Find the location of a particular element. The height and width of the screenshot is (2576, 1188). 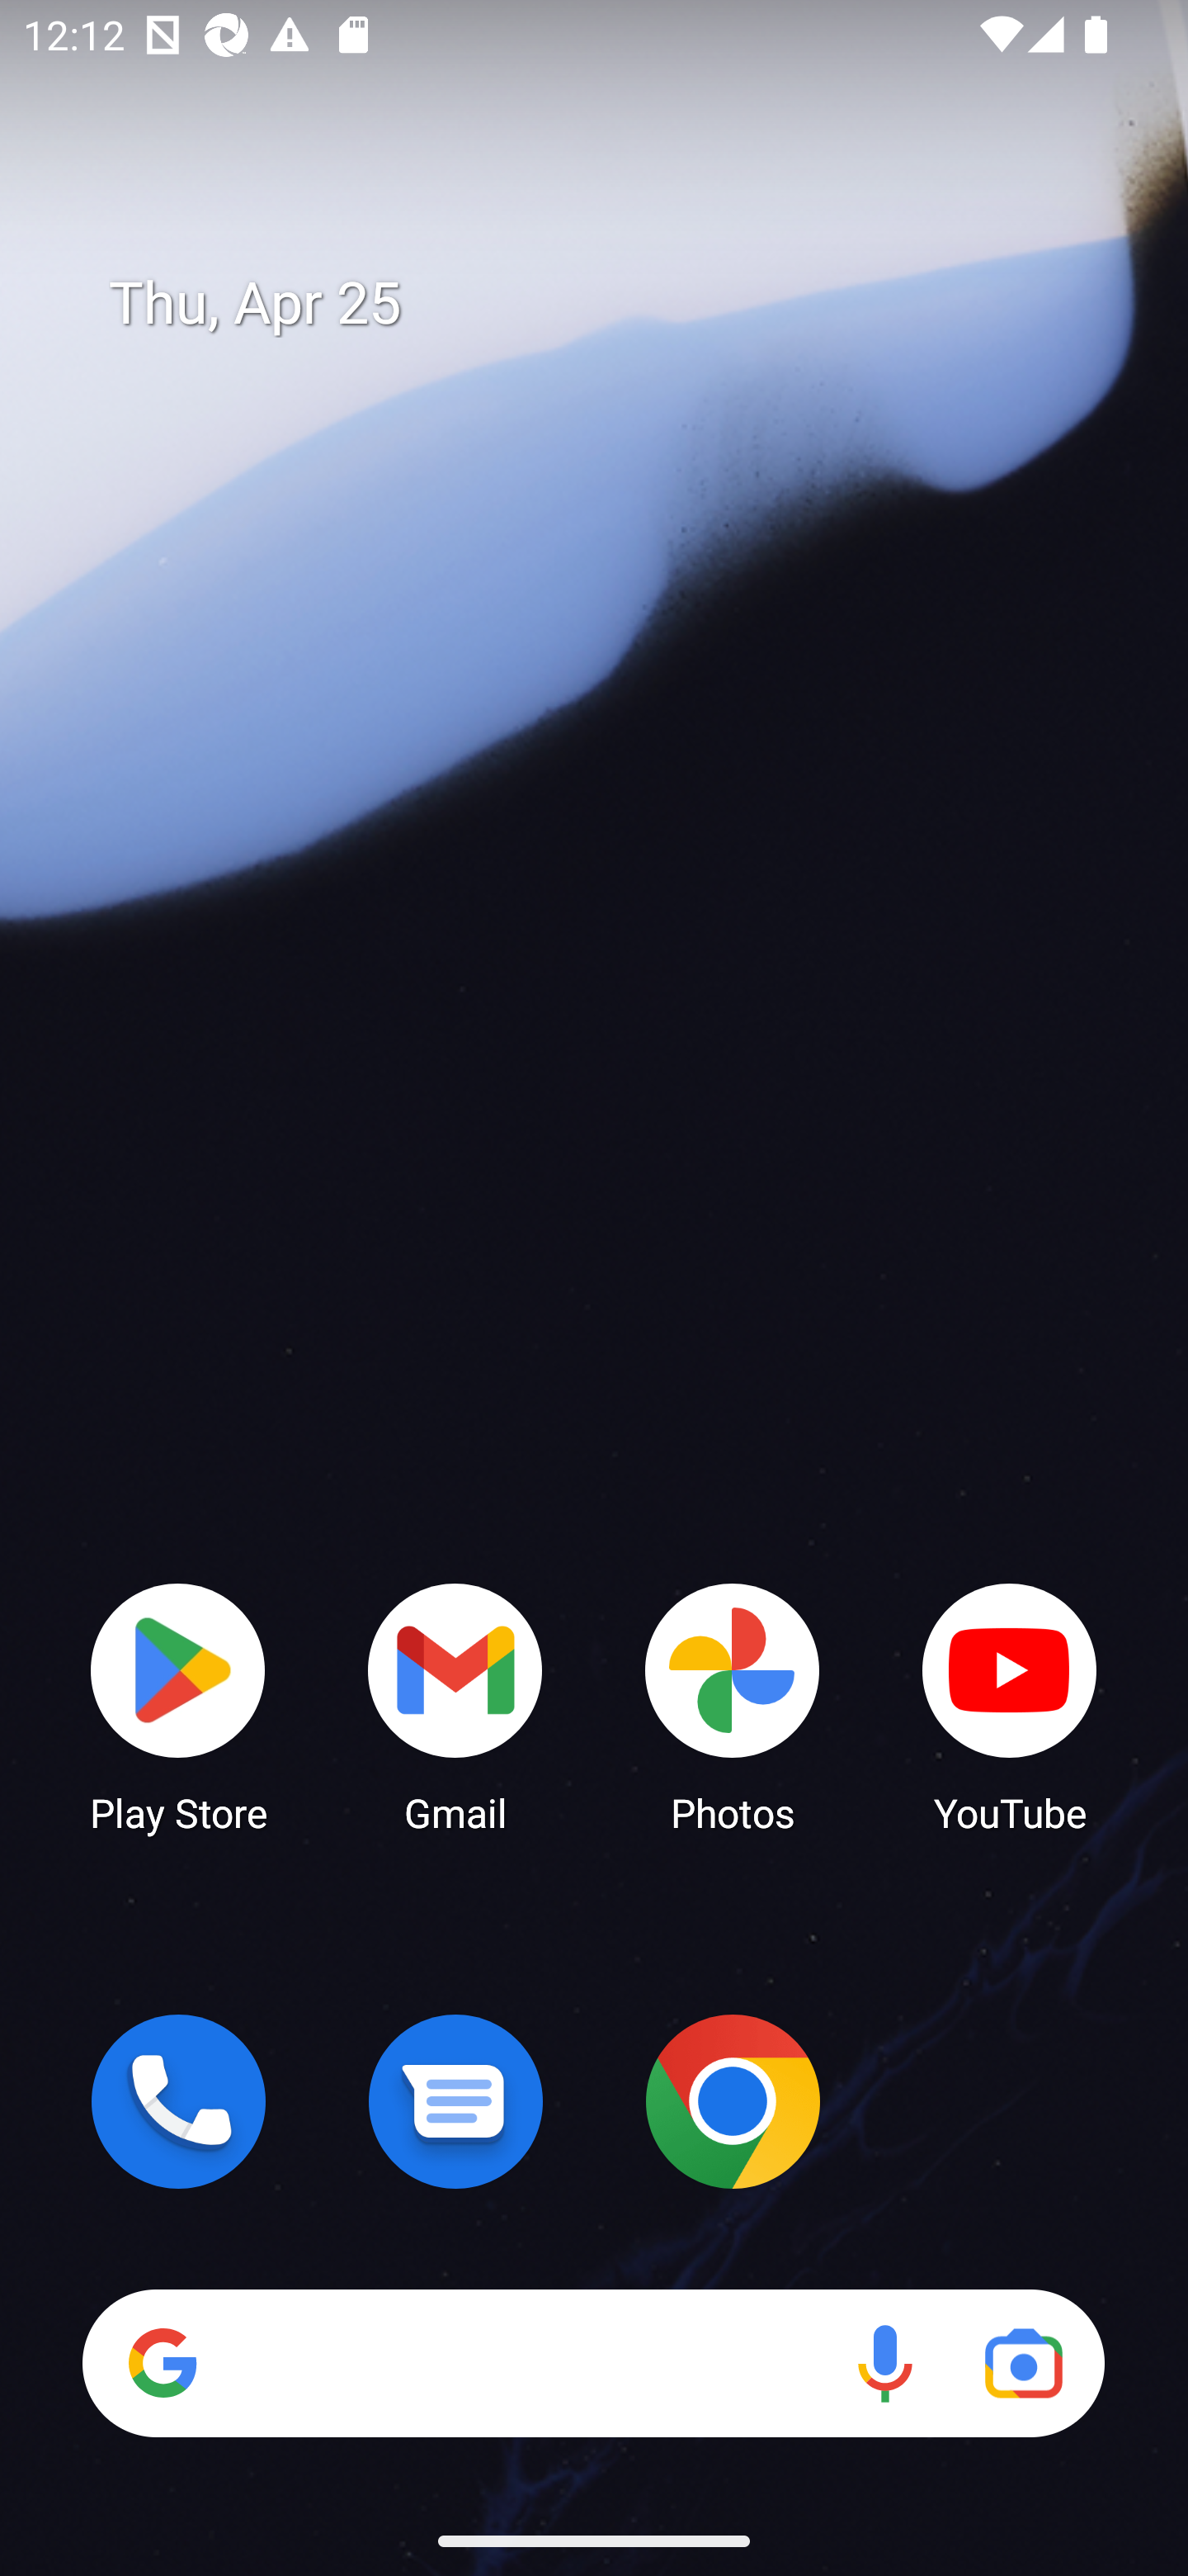

Voice search is located at coordinates (884, 2363).